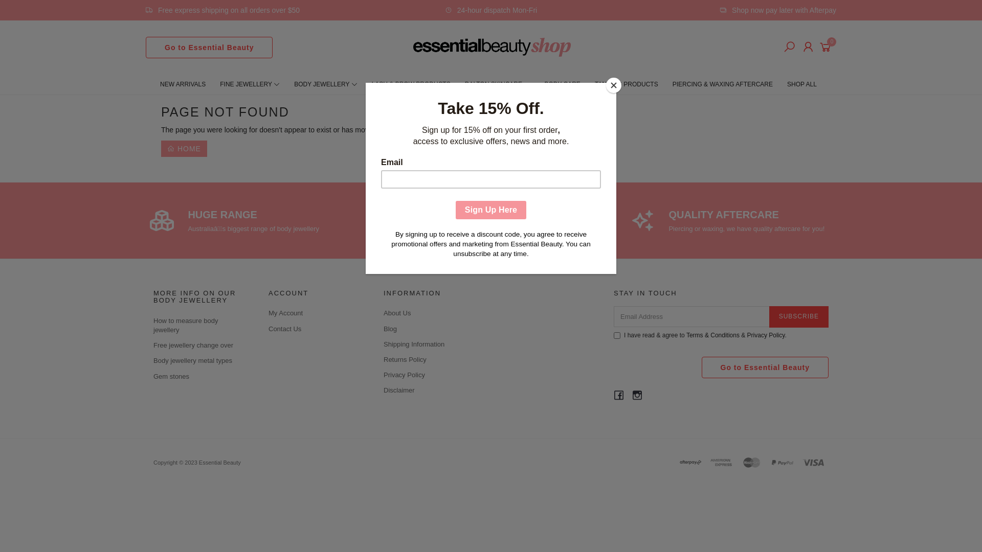 The height and width of the screenshot is (552, 982). Describe the element at coordinates (491, 10) in the screenshot. I see `24-hour dispatch Mon-Fri` at that location.